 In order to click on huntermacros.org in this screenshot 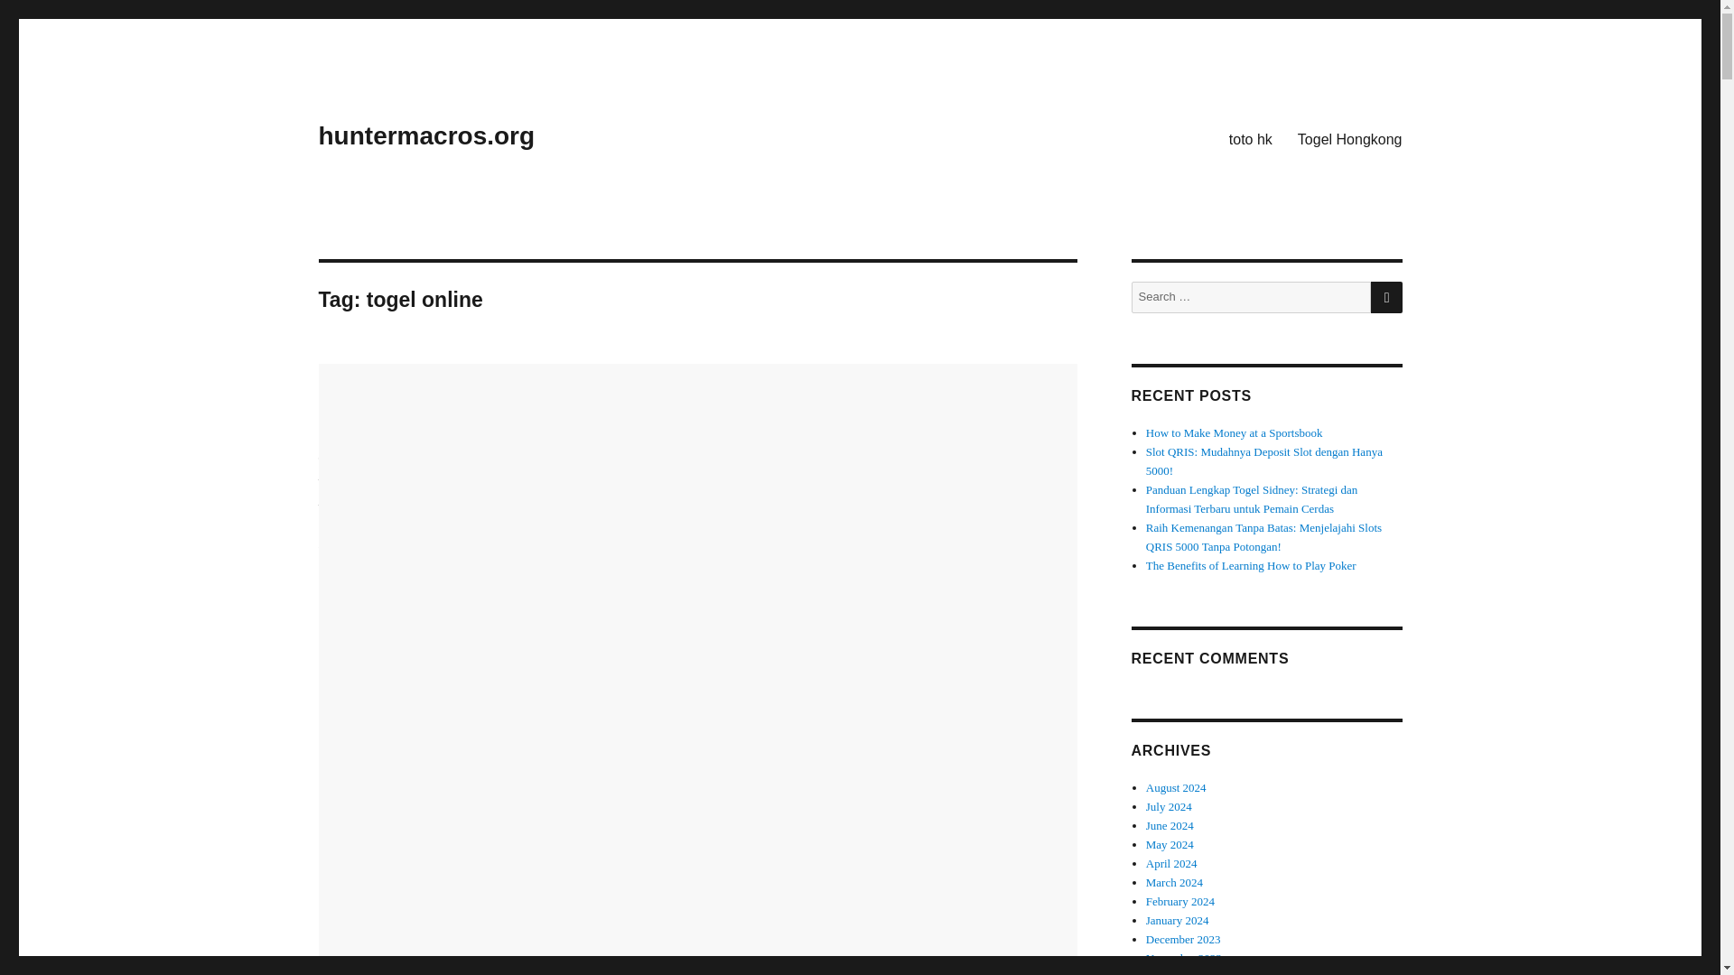, I will do `click(425, 135)`.